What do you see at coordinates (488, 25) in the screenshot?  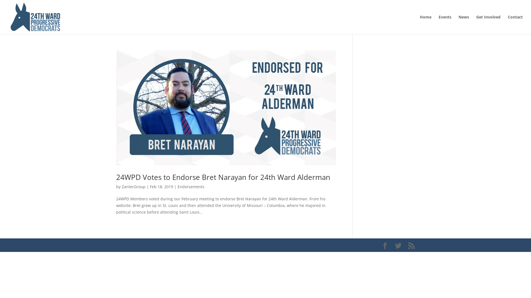 I see `Get Involved` at bounding box center [488, 25].